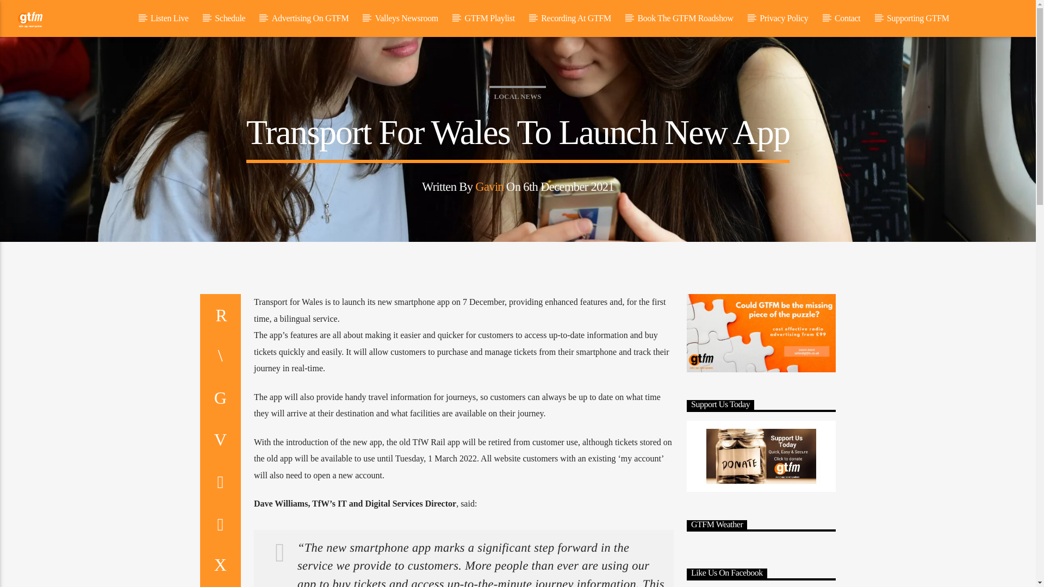  What do you see at coordinates (489, 186) in the screenshot?
I see `Posts by Gavin` at bounding box center [489, 186].